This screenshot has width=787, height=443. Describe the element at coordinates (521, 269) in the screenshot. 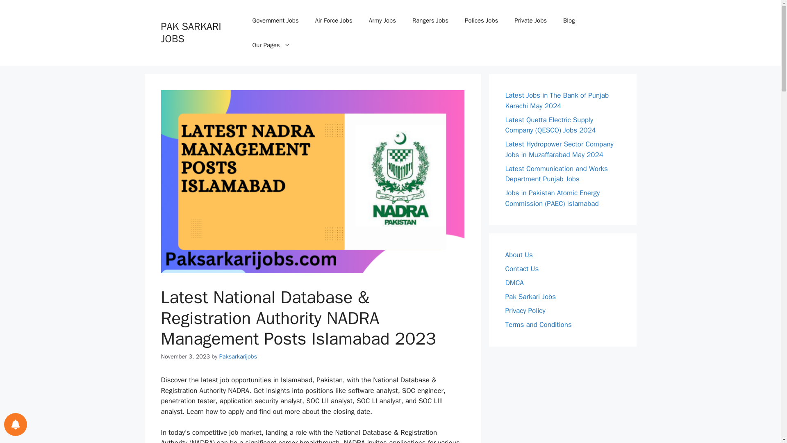

I see `Contact Us` at that location.